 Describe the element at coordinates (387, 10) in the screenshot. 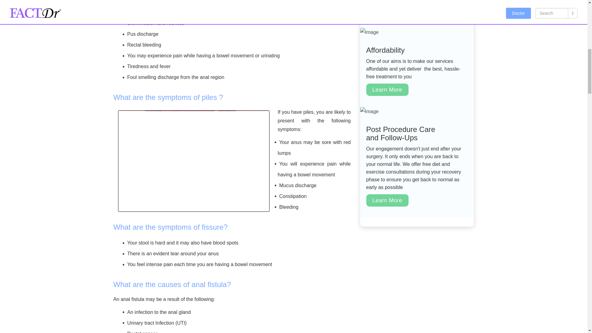

I see `Learn More` at that location.